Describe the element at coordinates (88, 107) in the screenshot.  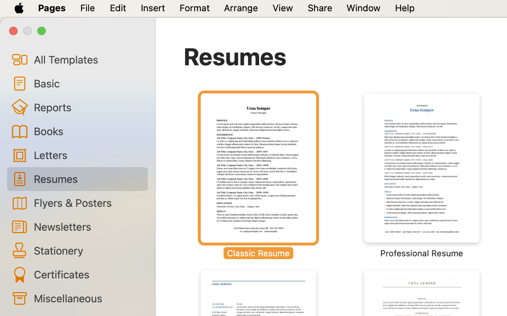
I see `Reports` at that location.